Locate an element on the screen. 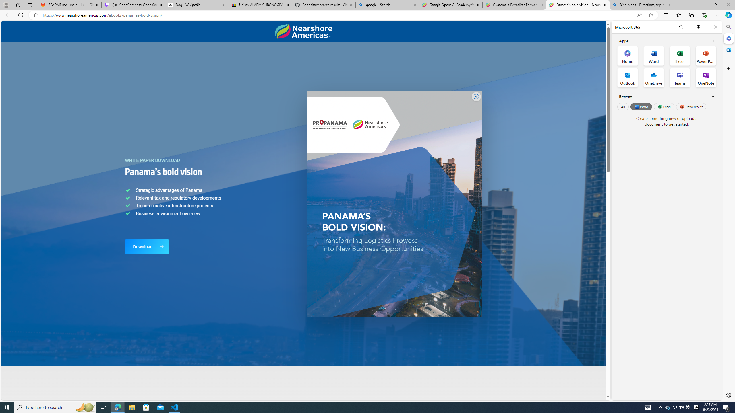  All is located at coordinates (623, 106).